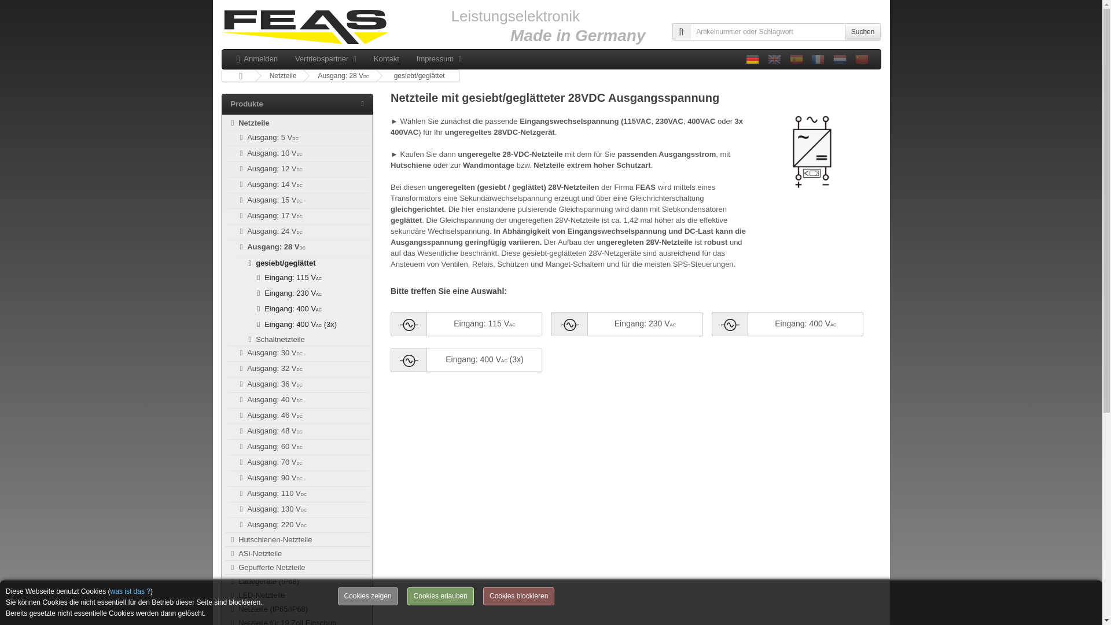  Describe the element at coordinates (767, 31) in the screenshot. I see `Artikelnummer oder Schlagwort` at that location.